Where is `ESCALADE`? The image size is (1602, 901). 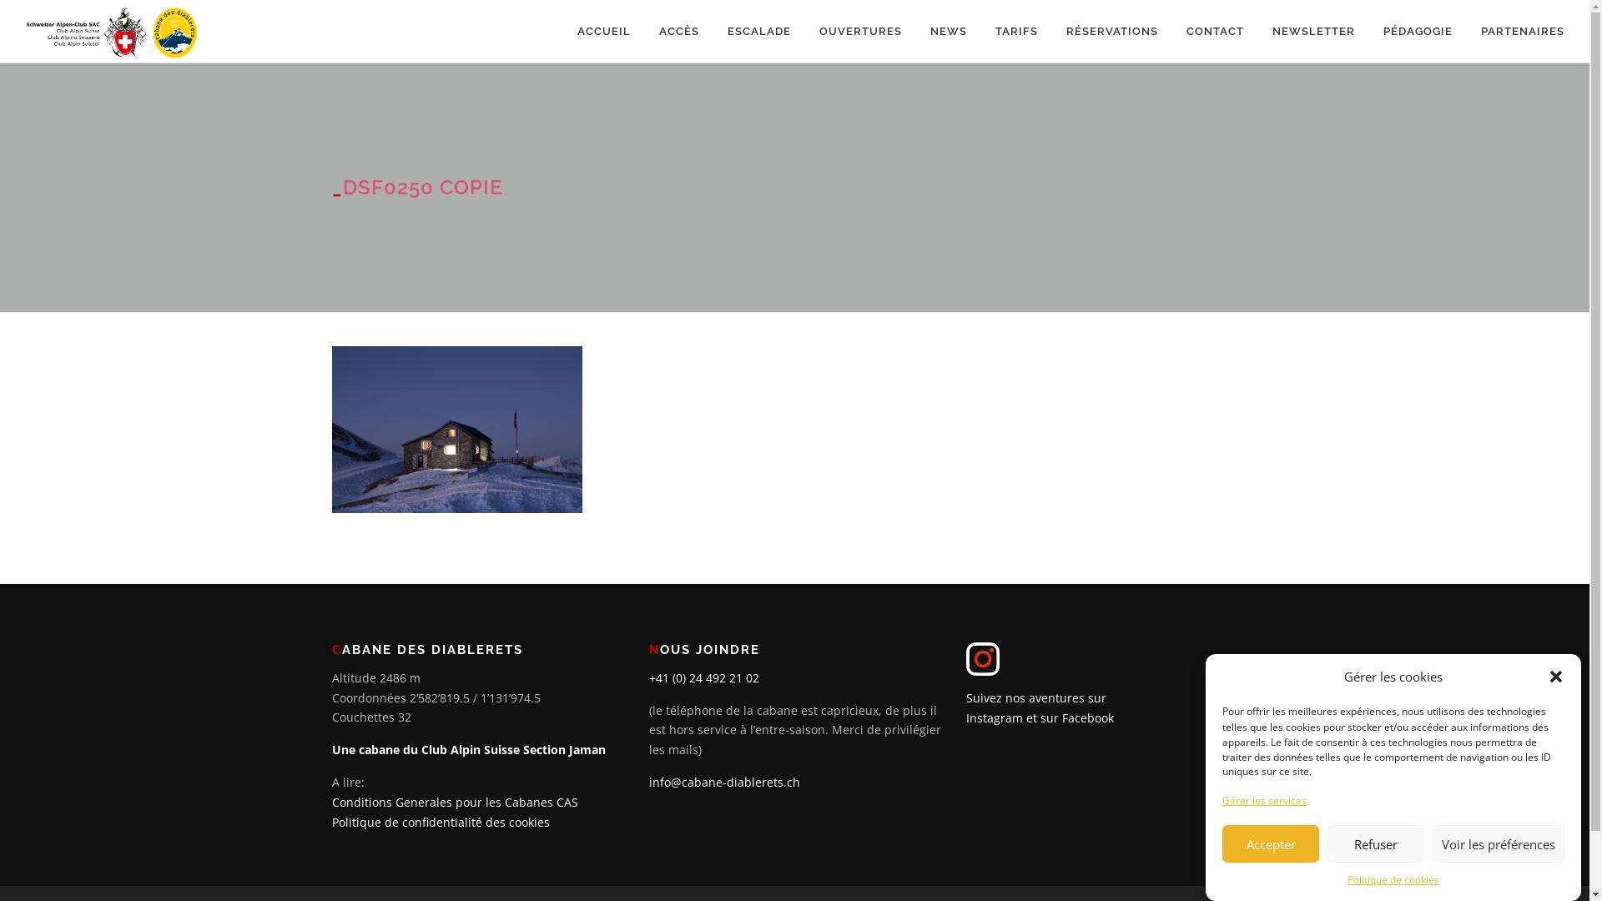
ESCALADE is located at coordinates (759, 32).